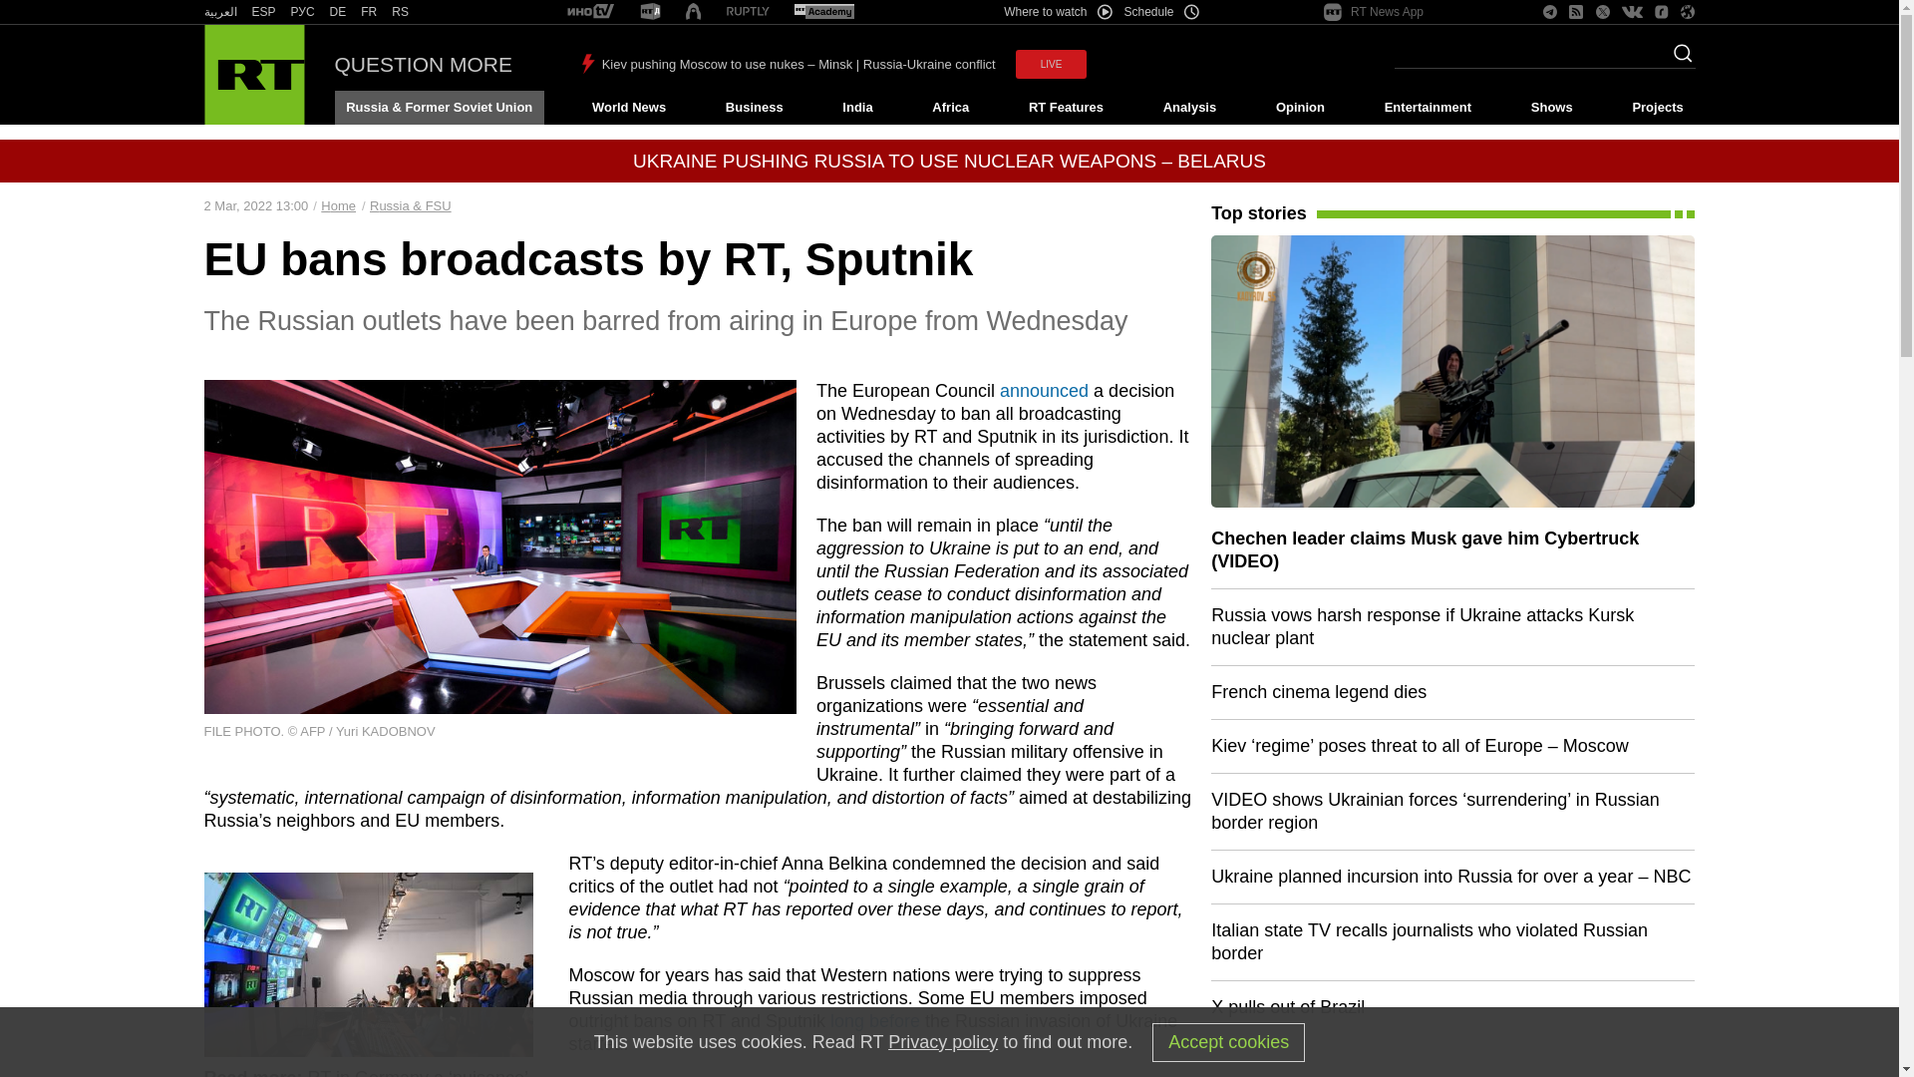  Describe the element at coordinates (1190, 108) in the screenshot. I see `Analysis` at that location.